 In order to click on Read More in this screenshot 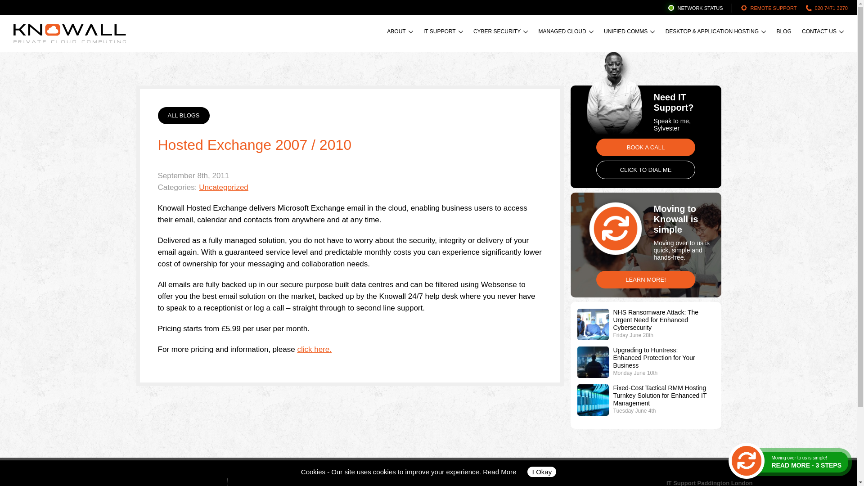, I will do `click(499, 472)`.